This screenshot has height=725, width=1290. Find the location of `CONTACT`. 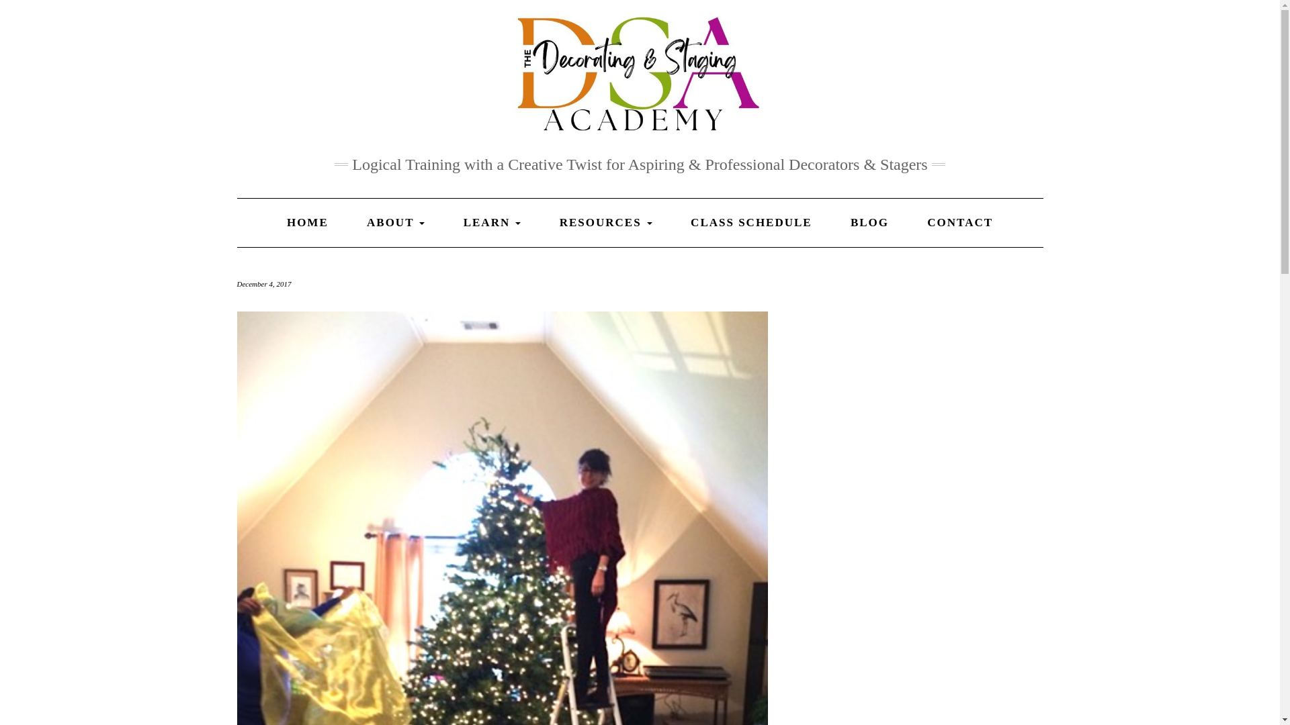

CONTACT is located at coordinates (960, 223).